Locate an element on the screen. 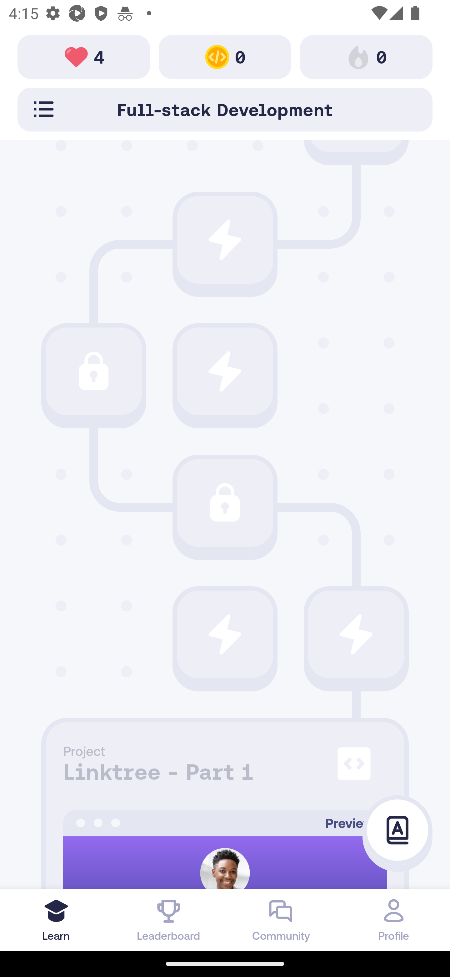 The height and width of the screenshot is (977, 450). Path Icon is located at coordinates (225, 503).